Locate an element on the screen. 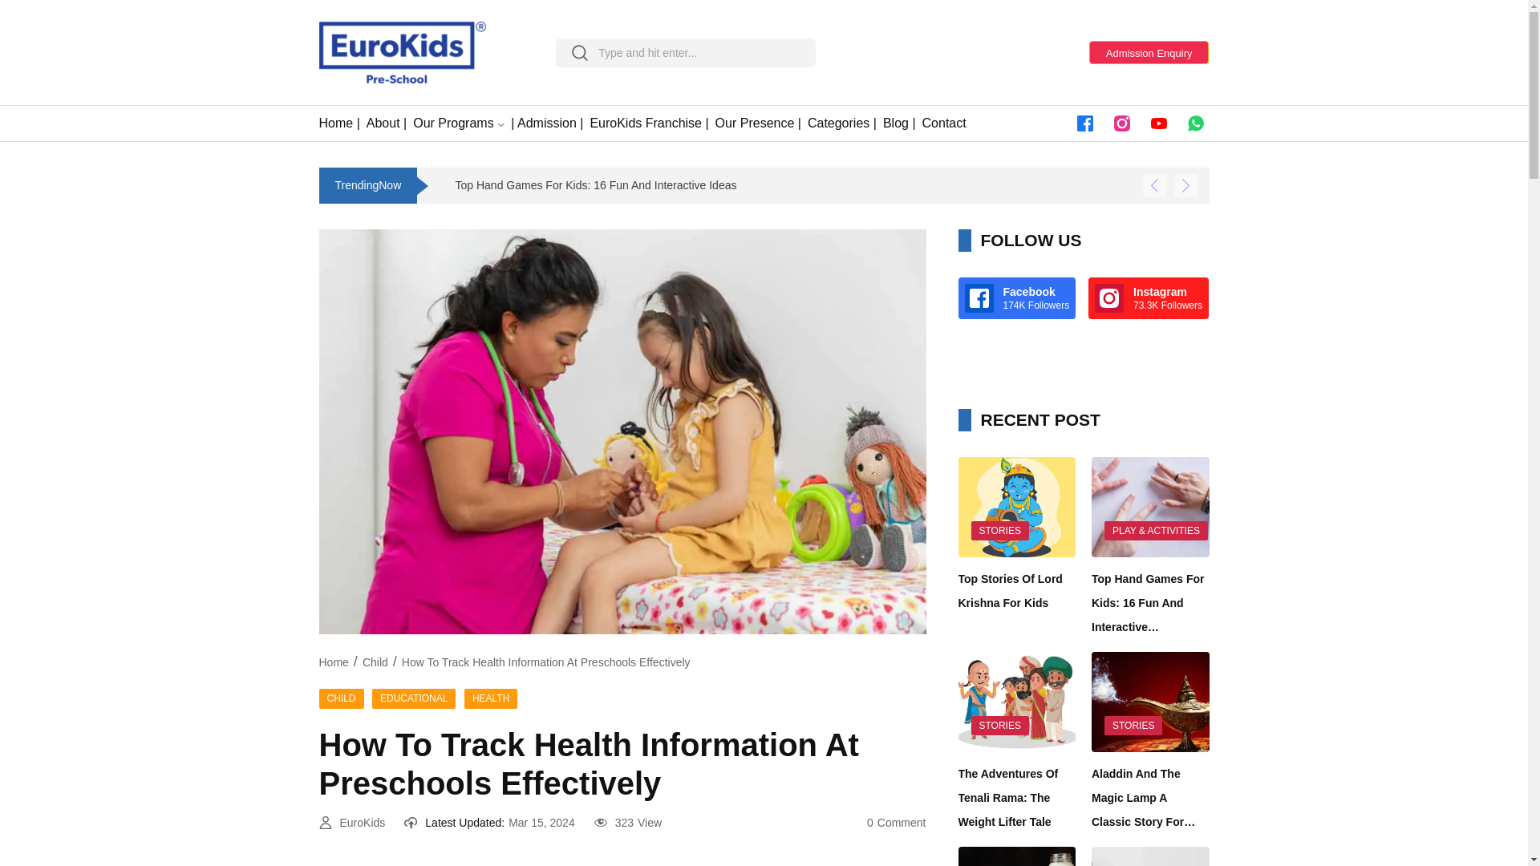 The width and height of the screenshot is (1540, 866). Contact is located at coordinates (945, 123).